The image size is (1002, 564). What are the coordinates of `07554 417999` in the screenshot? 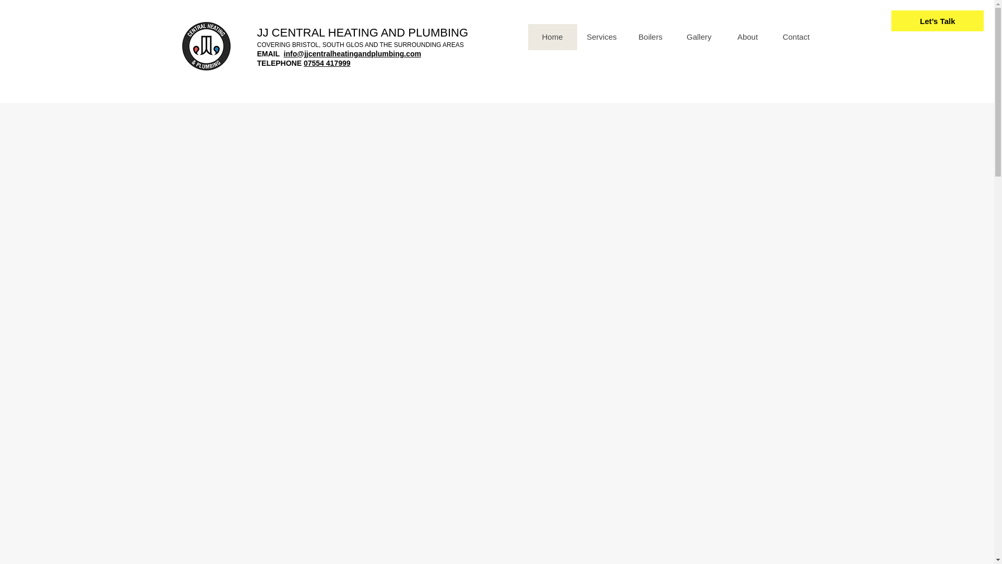 It's located at (327, 63).